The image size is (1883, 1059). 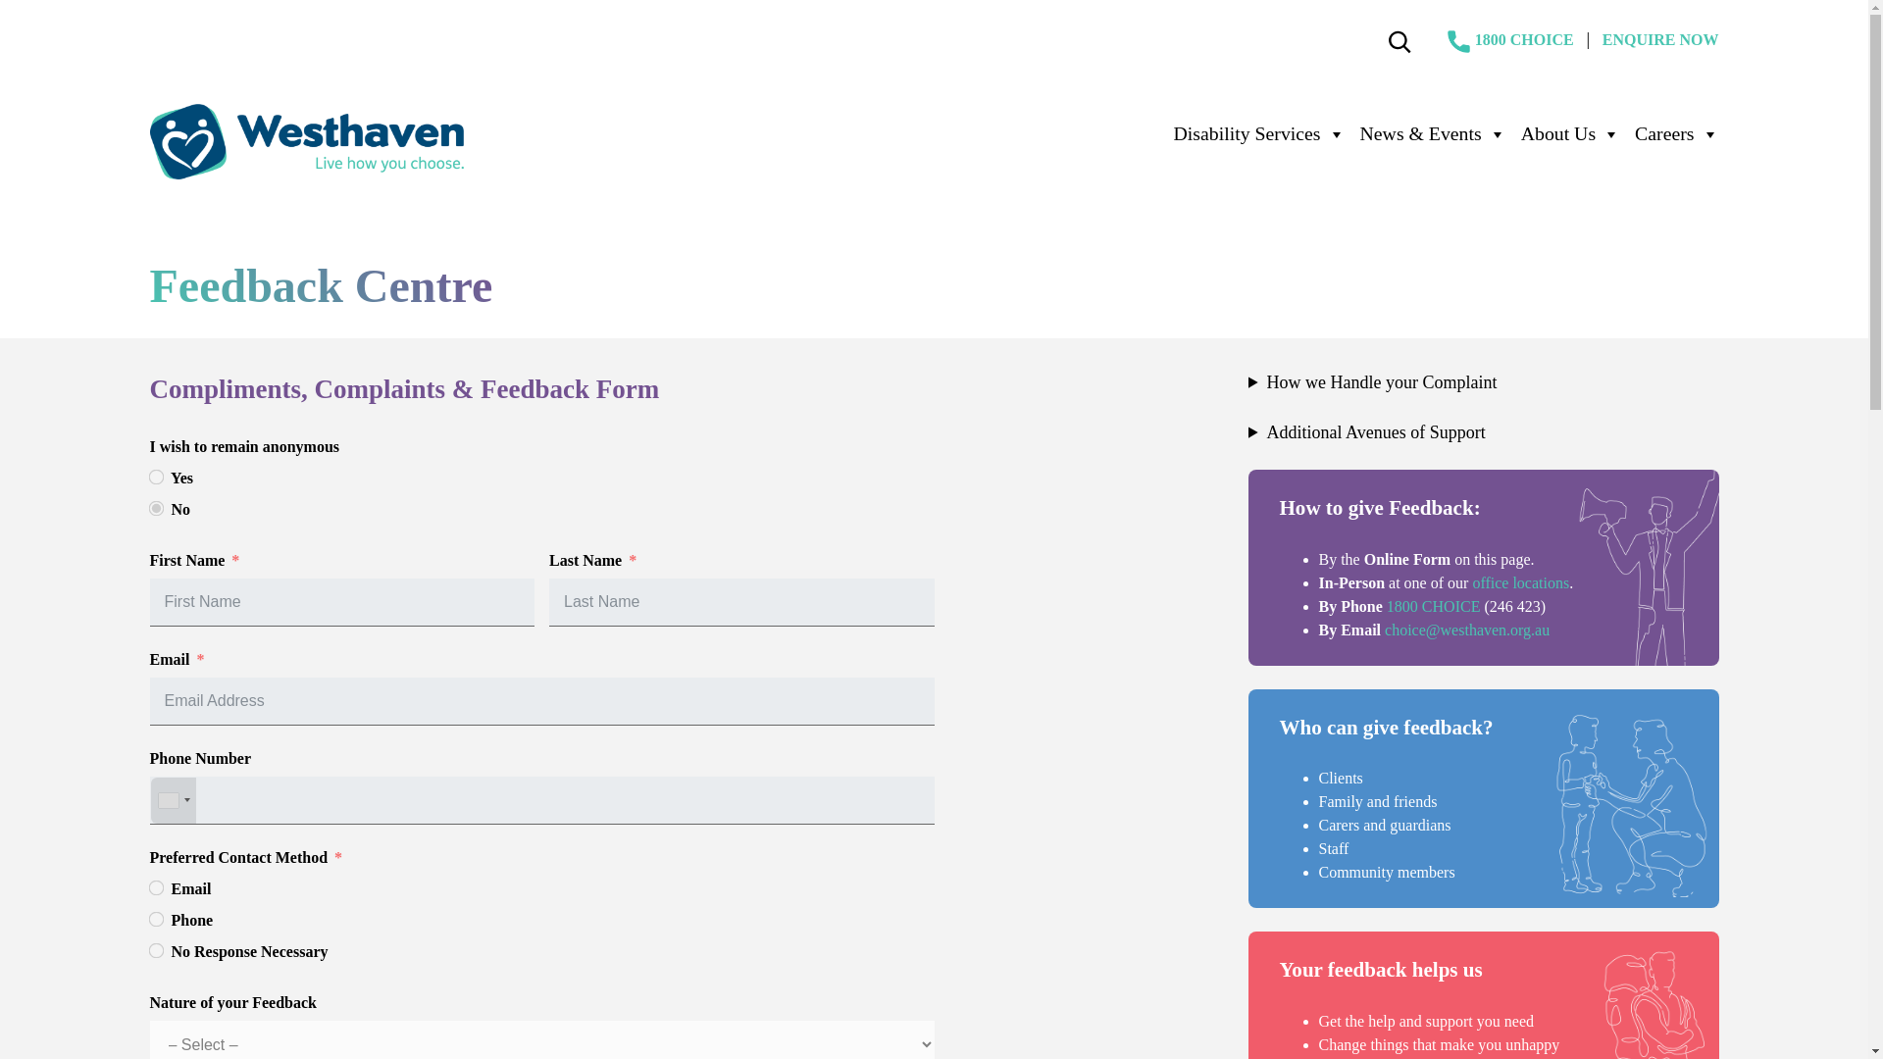 What do you see at coordinates (1524, 39) in the screenshot?
I see `1800 CHOICE` at bounding box center [1524, 39].